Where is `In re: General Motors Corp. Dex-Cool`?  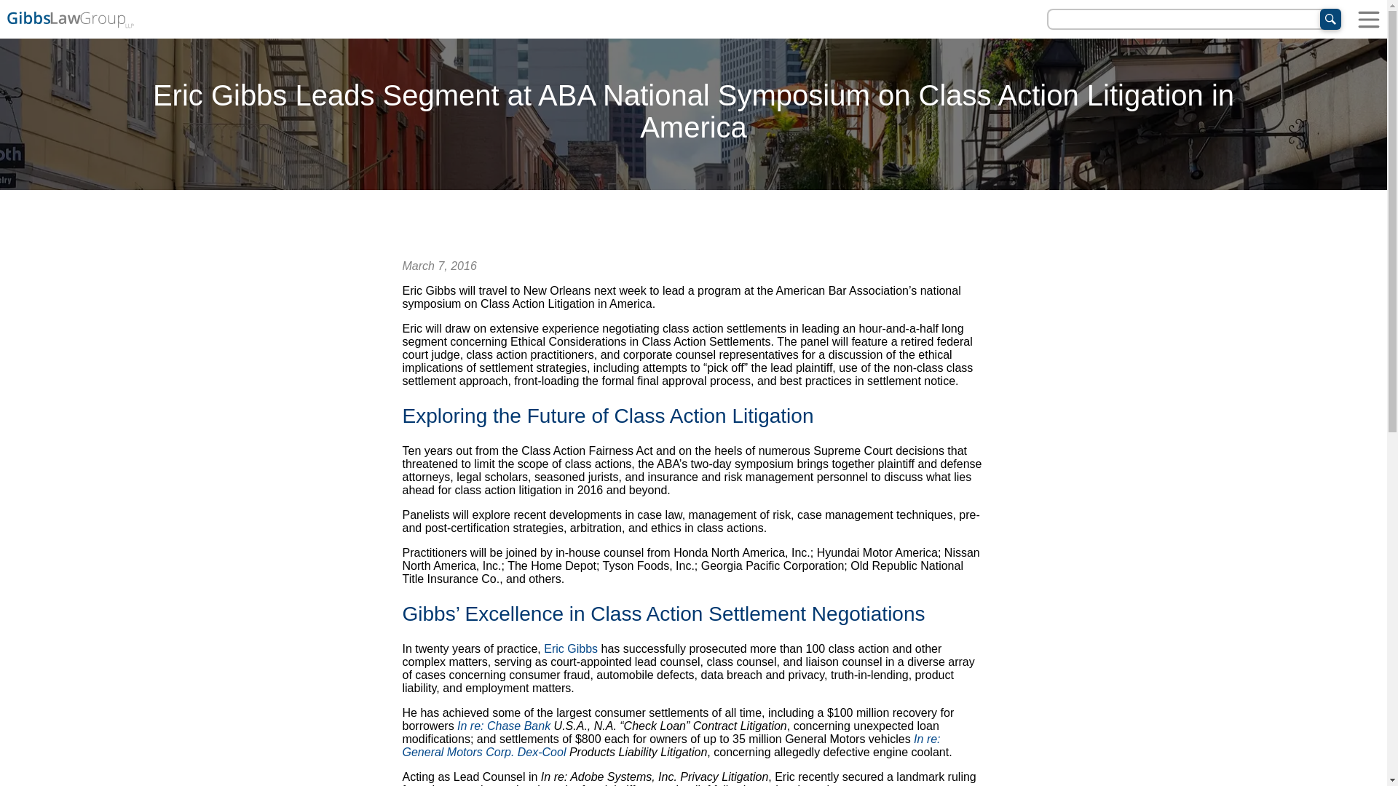 In re: General Motors Corp. Dex-Cool is located at coordinates (671, 745).